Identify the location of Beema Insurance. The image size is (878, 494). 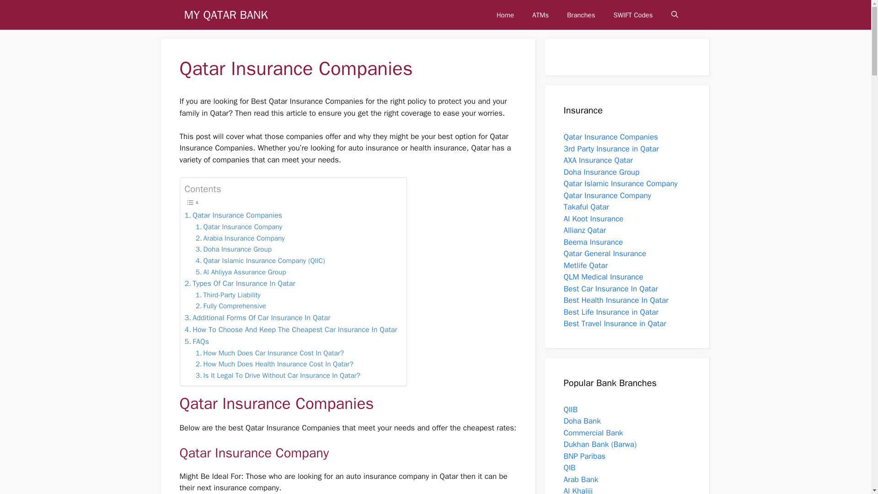
(593, 242).